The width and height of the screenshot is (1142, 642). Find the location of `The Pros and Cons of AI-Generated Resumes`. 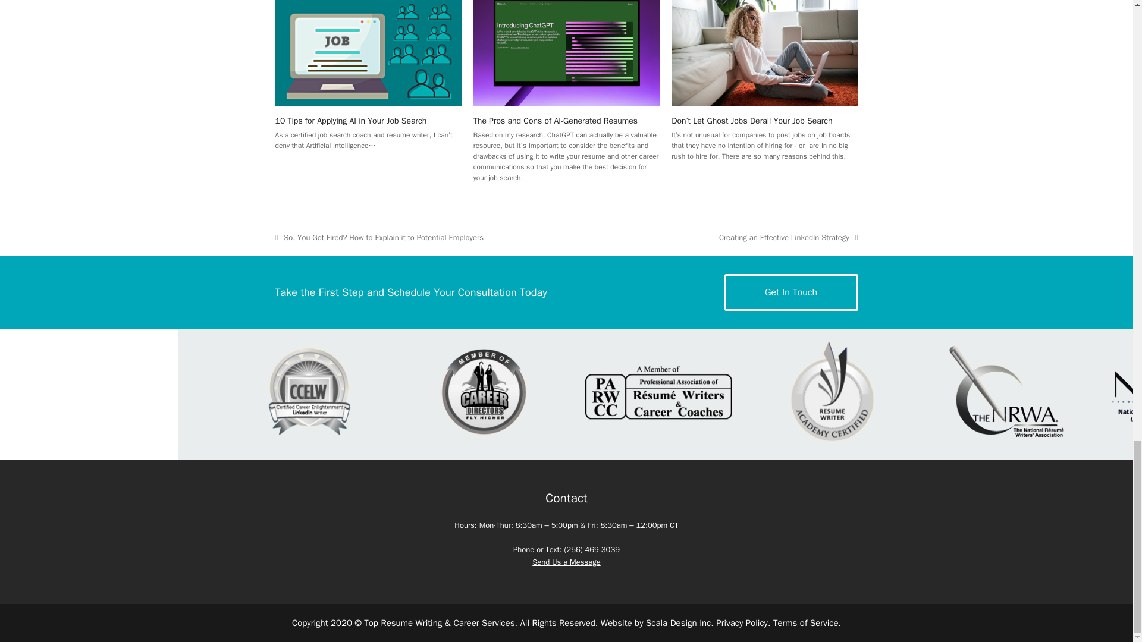

The Pros and Cons of AI-Generated Resumes is located at coordinates (566, 562).